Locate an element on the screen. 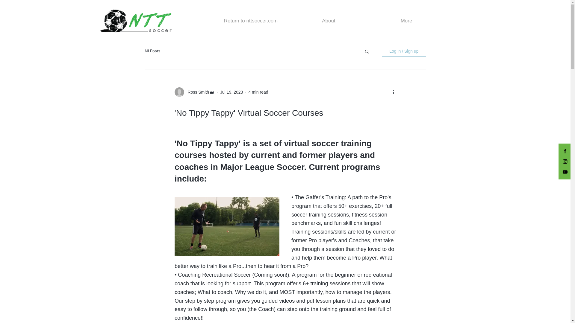 The image size is (575, 323). Return to nttsoccer.com is located at coordinates (251, 21).